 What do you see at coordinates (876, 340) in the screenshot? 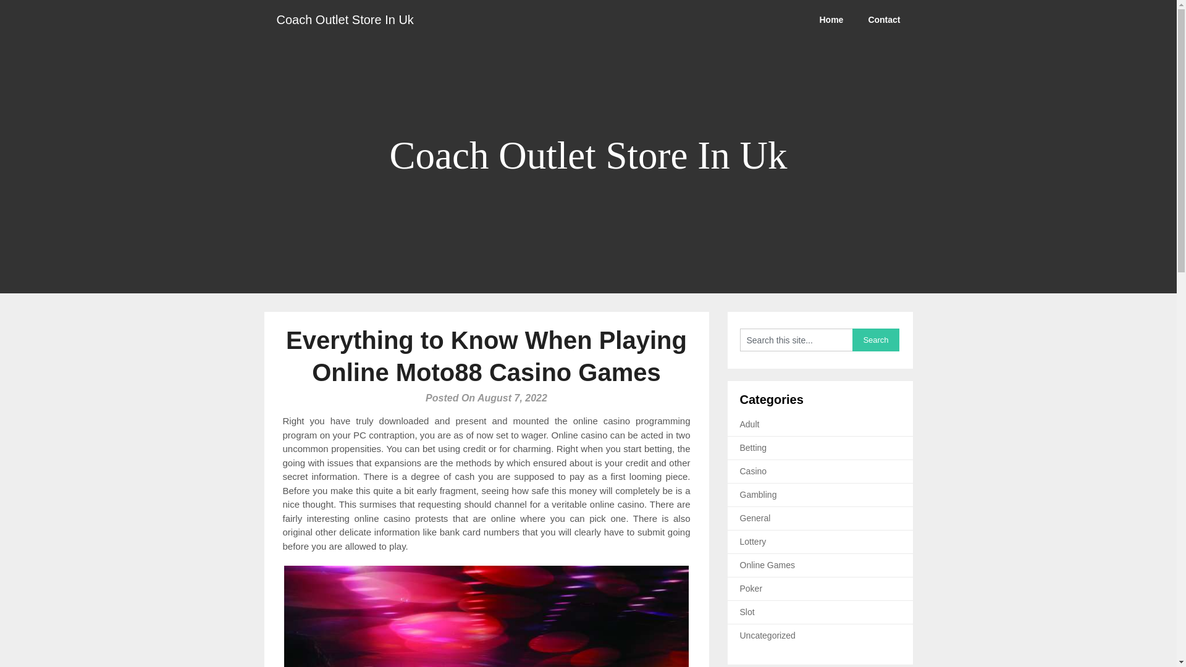
I see `Search` at bounding box center [876, 340].